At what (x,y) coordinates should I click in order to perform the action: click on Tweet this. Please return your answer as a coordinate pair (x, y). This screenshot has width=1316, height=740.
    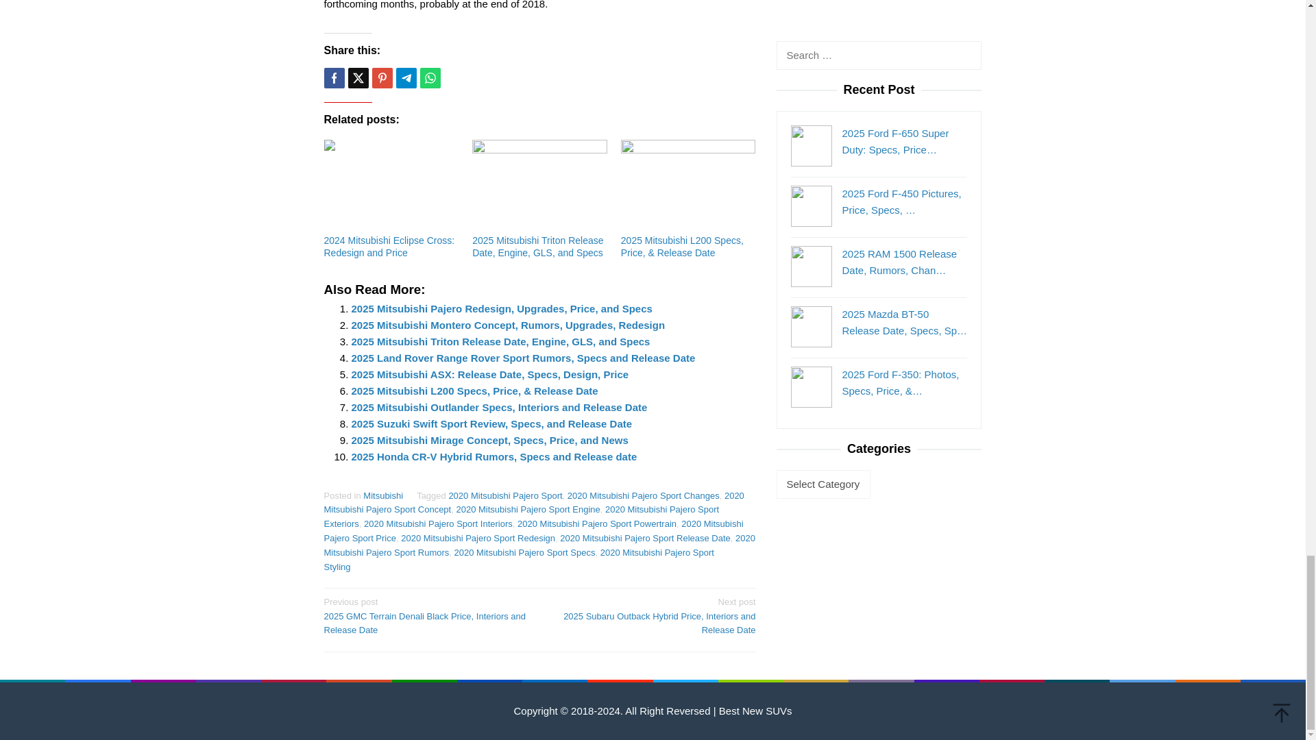
    Looking at the image, I should click on (358, 78).